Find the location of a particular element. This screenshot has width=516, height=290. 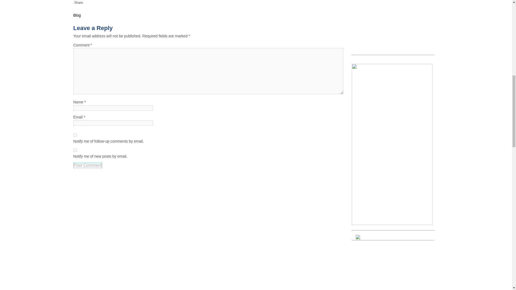

subscribe is located at coordinates (75, 135).